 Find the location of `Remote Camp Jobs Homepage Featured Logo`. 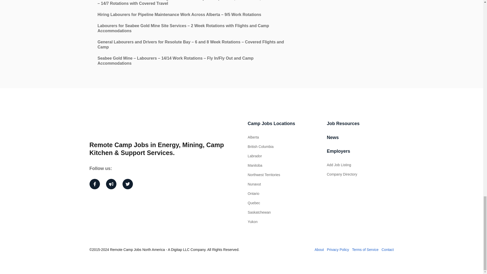

Remote Camp Jobs Homepage Featured Logo is located at coordinates (107, 127).